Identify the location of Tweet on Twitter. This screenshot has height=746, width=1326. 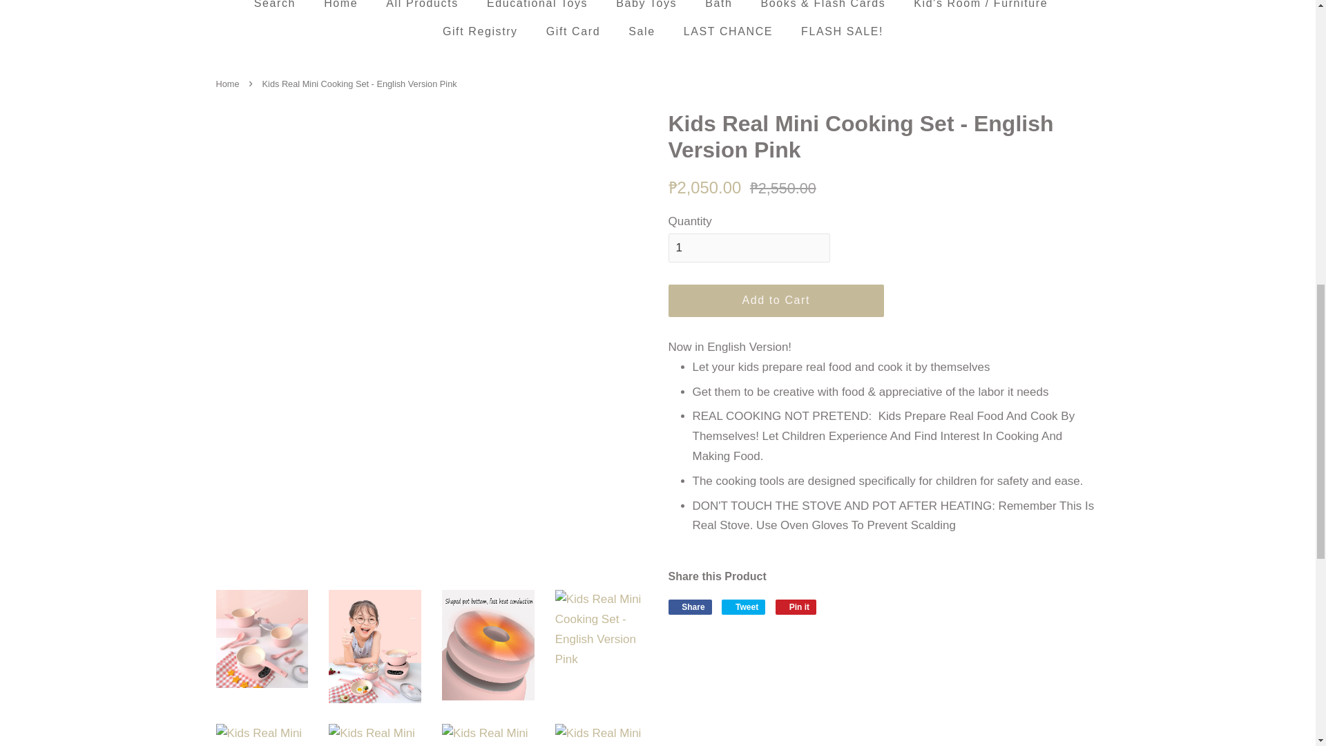
(743, 606).